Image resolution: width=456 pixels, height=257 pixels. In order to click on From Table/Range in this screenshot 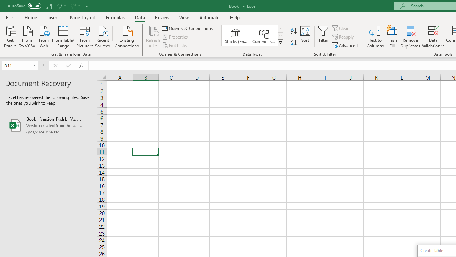, I will do `click(63, 36)`.